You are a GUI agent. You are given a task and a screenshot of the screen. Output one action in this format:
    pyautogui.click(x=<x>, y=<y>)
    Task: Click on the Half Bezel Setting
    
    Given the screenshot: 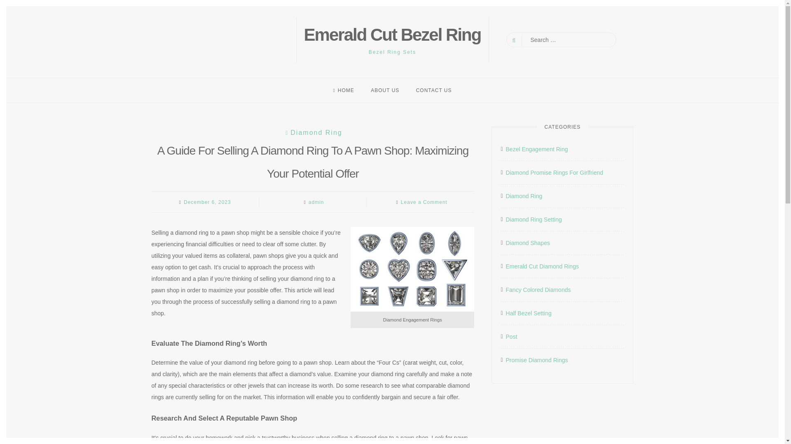 What is the action you would take?
    pyautogui.click(x=529, y=313)
    